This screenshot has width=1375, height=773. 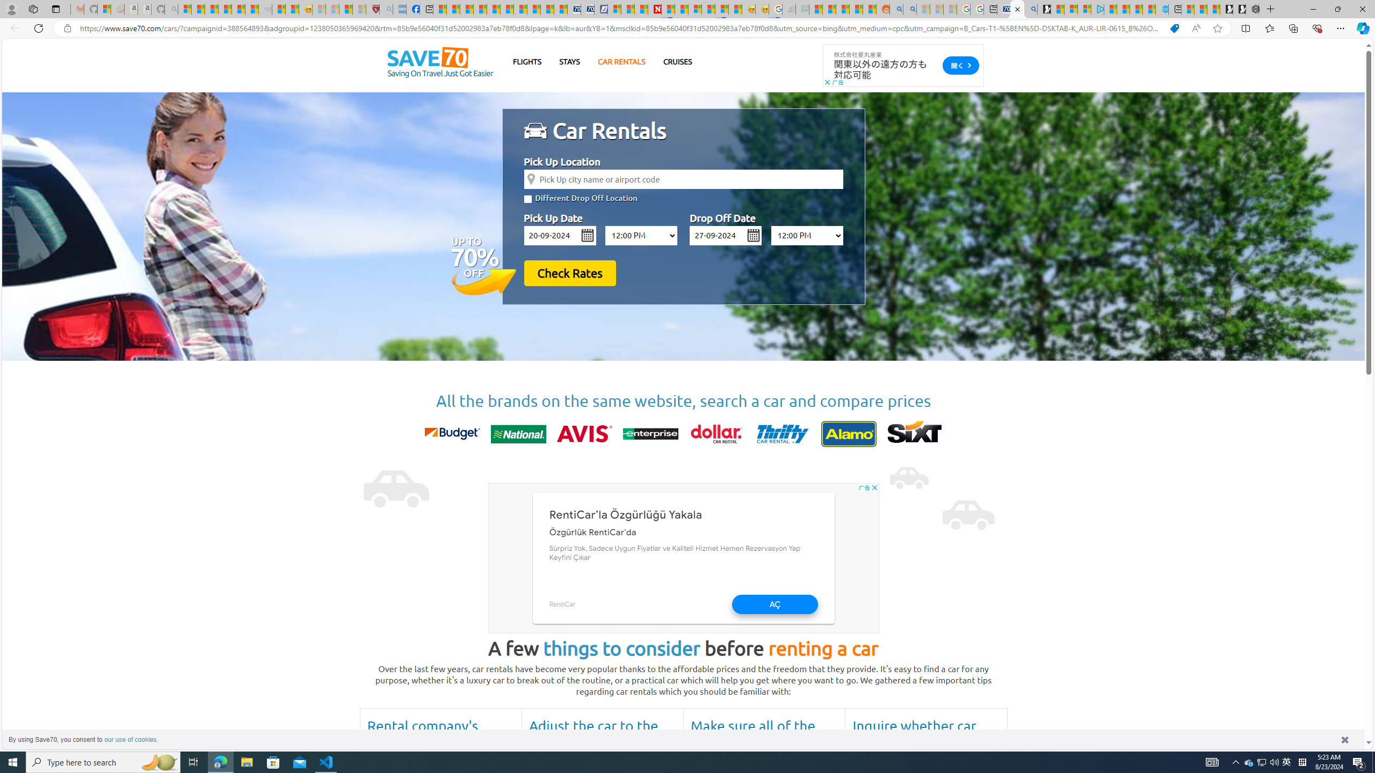 What do you see at coordinates (131, 739) in the screenshot?
I see `learn more about cookies` at bounding box center [131, 739].